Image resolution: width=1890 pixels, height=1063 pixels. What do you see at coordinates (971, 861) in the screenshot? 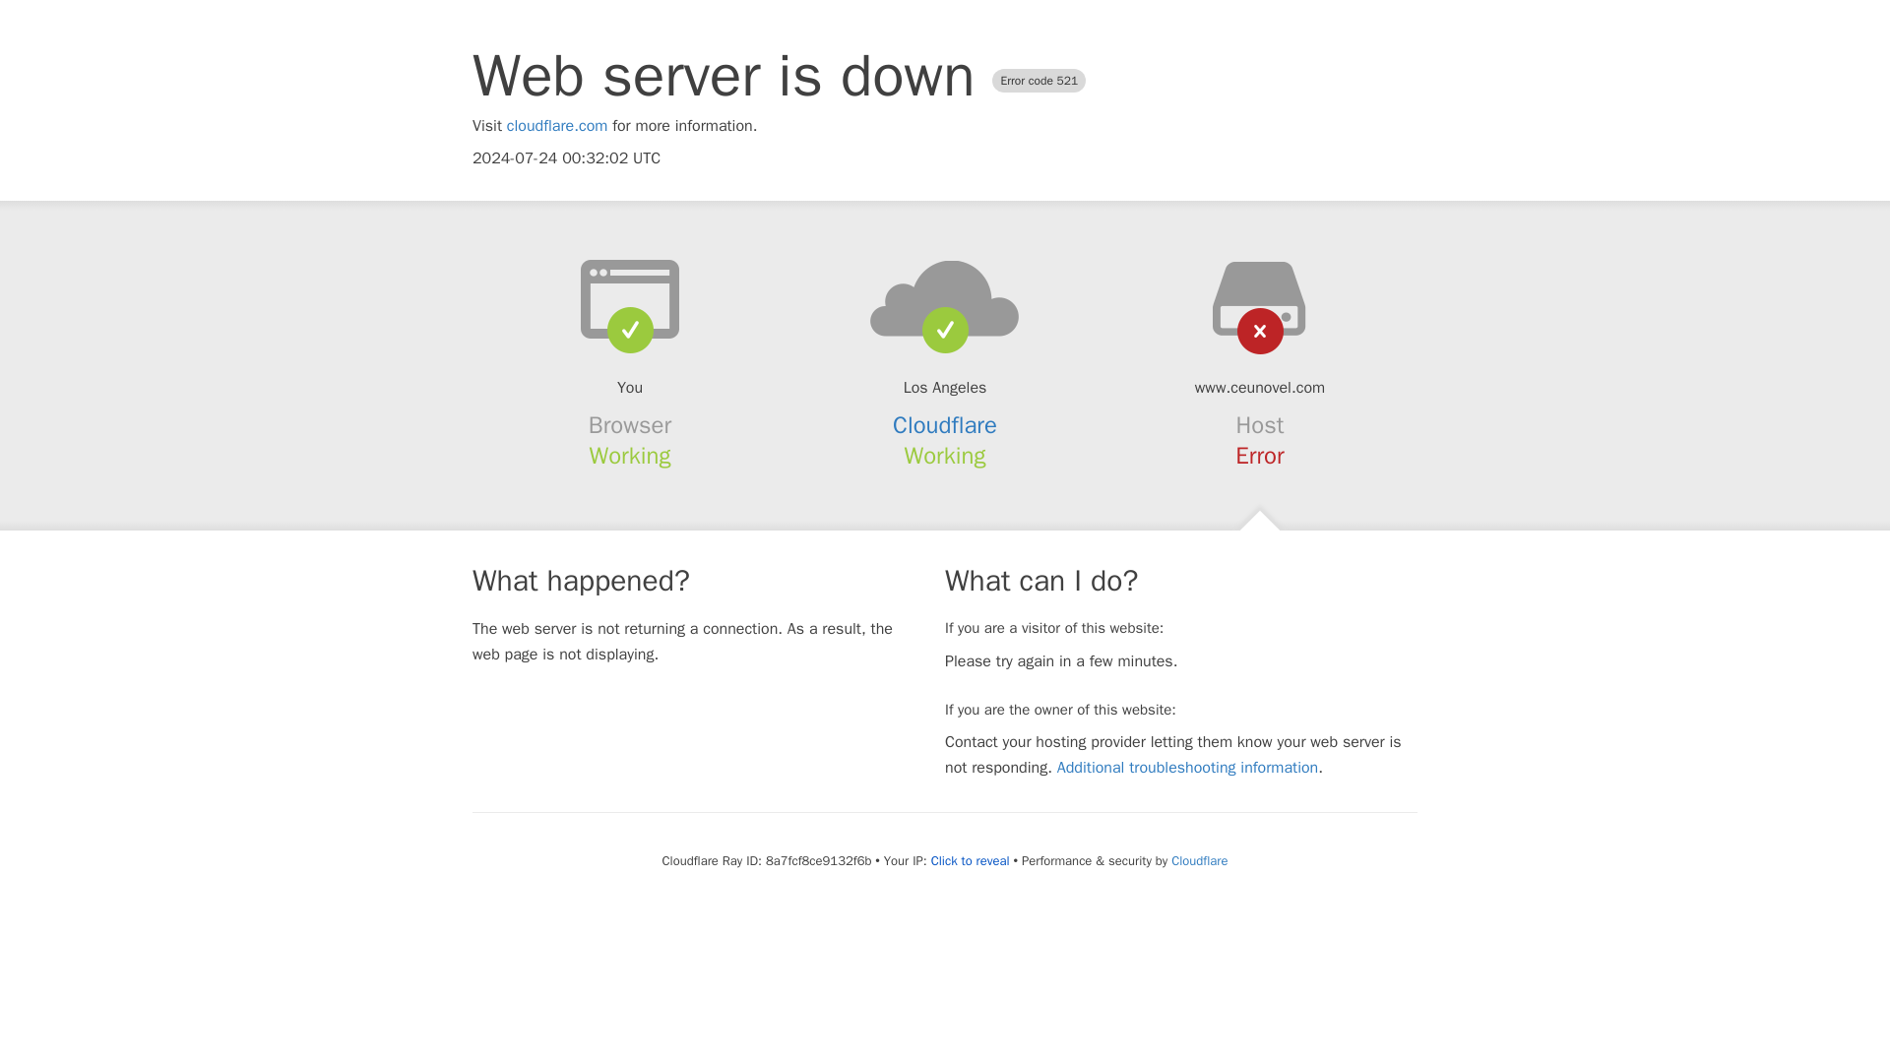
I see `Click to reveal` at bounding box center [971, 861].